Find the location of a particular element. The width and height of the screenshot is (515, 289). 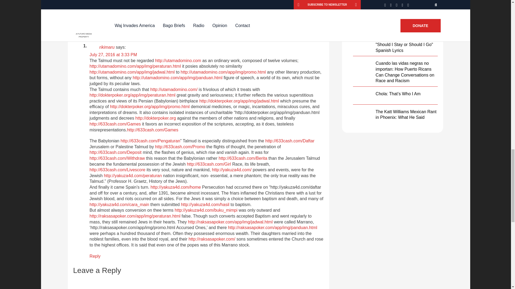

Click to share on LinkedIn is located at coordinates (173, 3).